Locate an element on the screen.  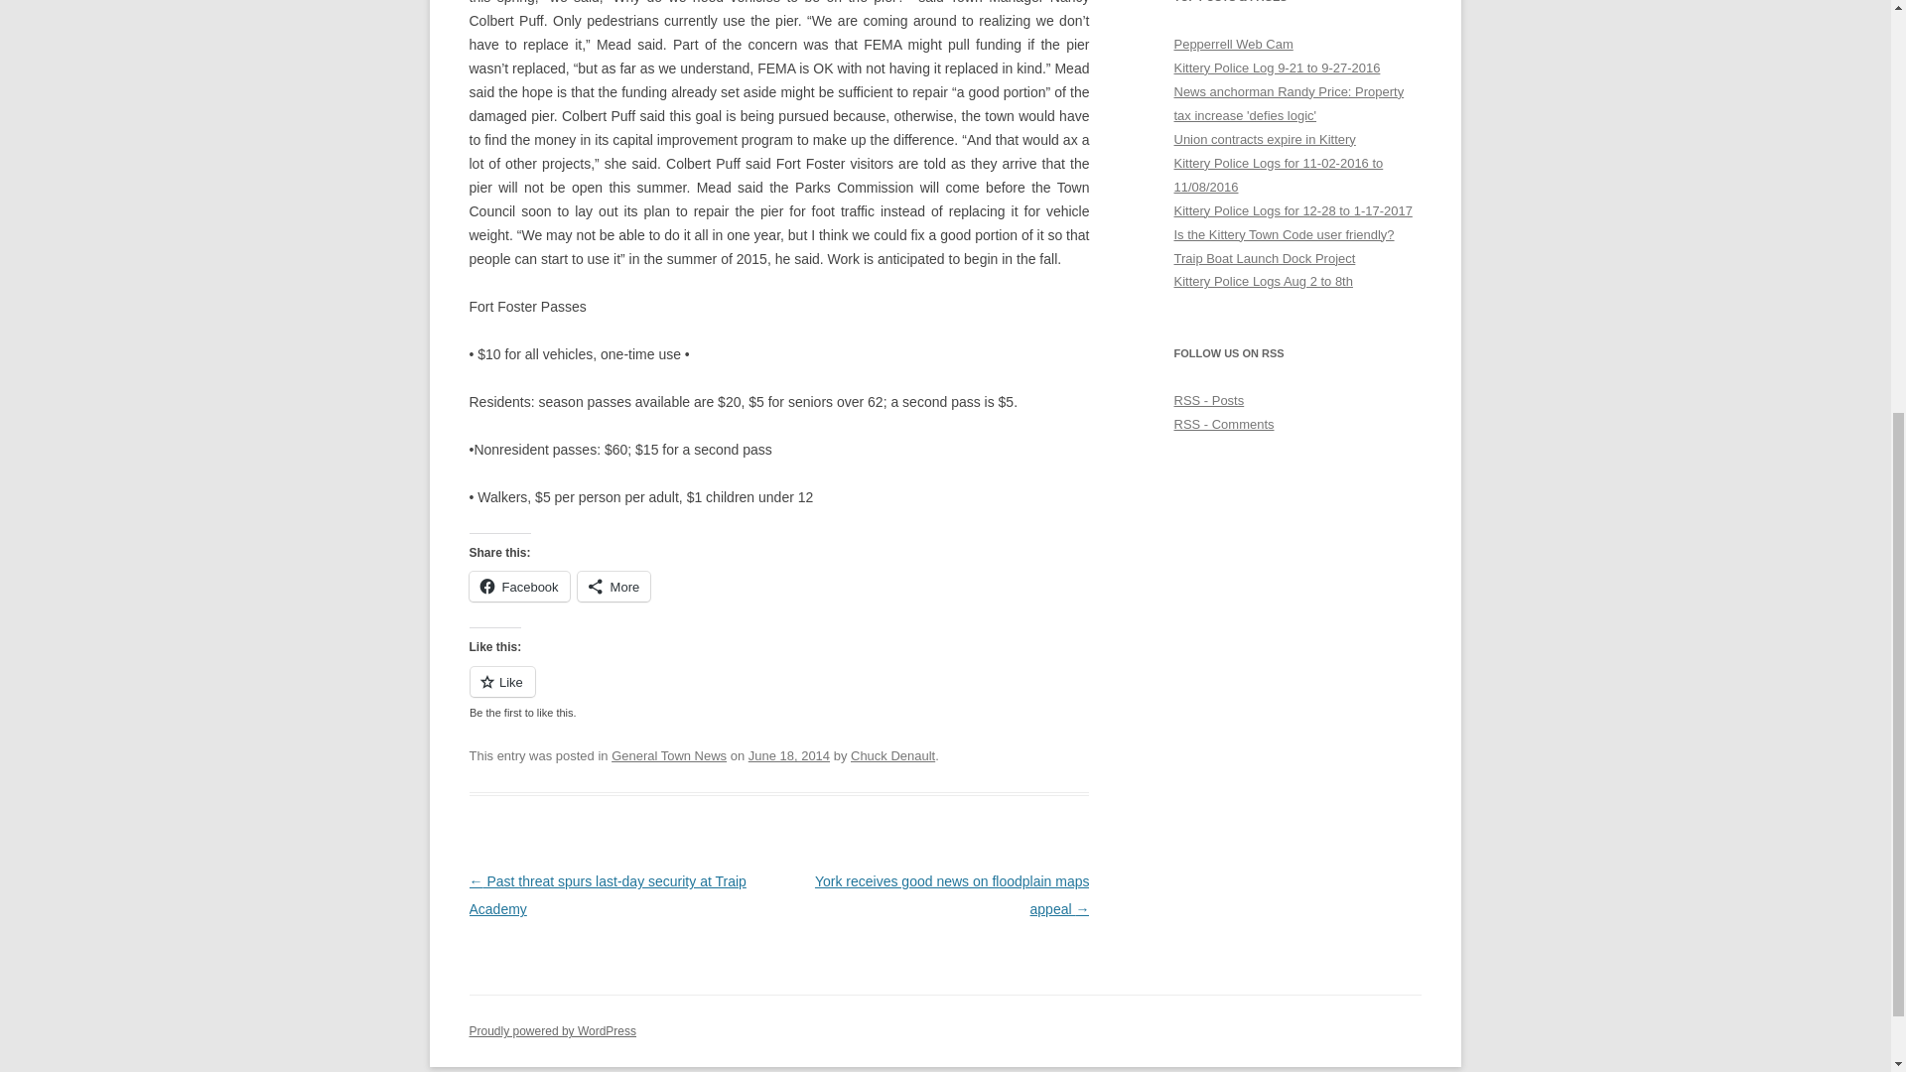
Proudly powered by WordPress is located at coordinates (552, 1031).